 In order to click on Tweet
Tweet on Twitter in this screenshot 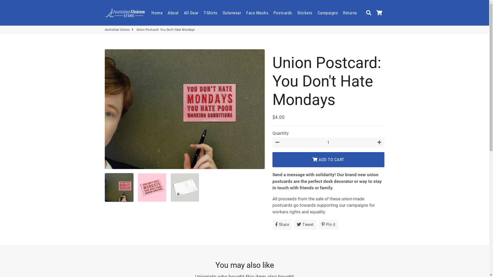, I will do `click(305, 225)`.